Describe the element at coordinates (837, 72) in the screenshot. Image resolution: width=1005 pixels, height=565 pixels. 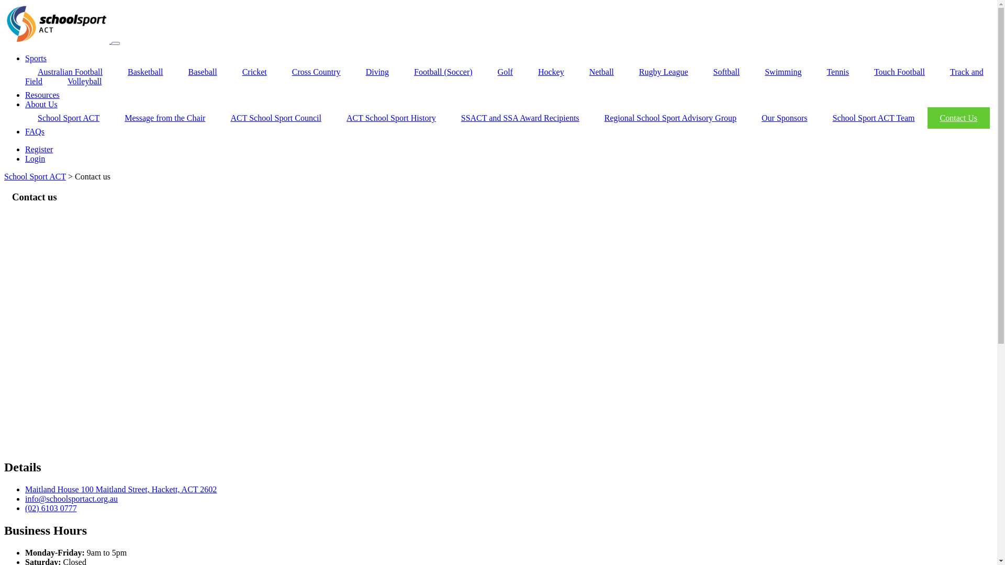
I see `Tennis` at that location.